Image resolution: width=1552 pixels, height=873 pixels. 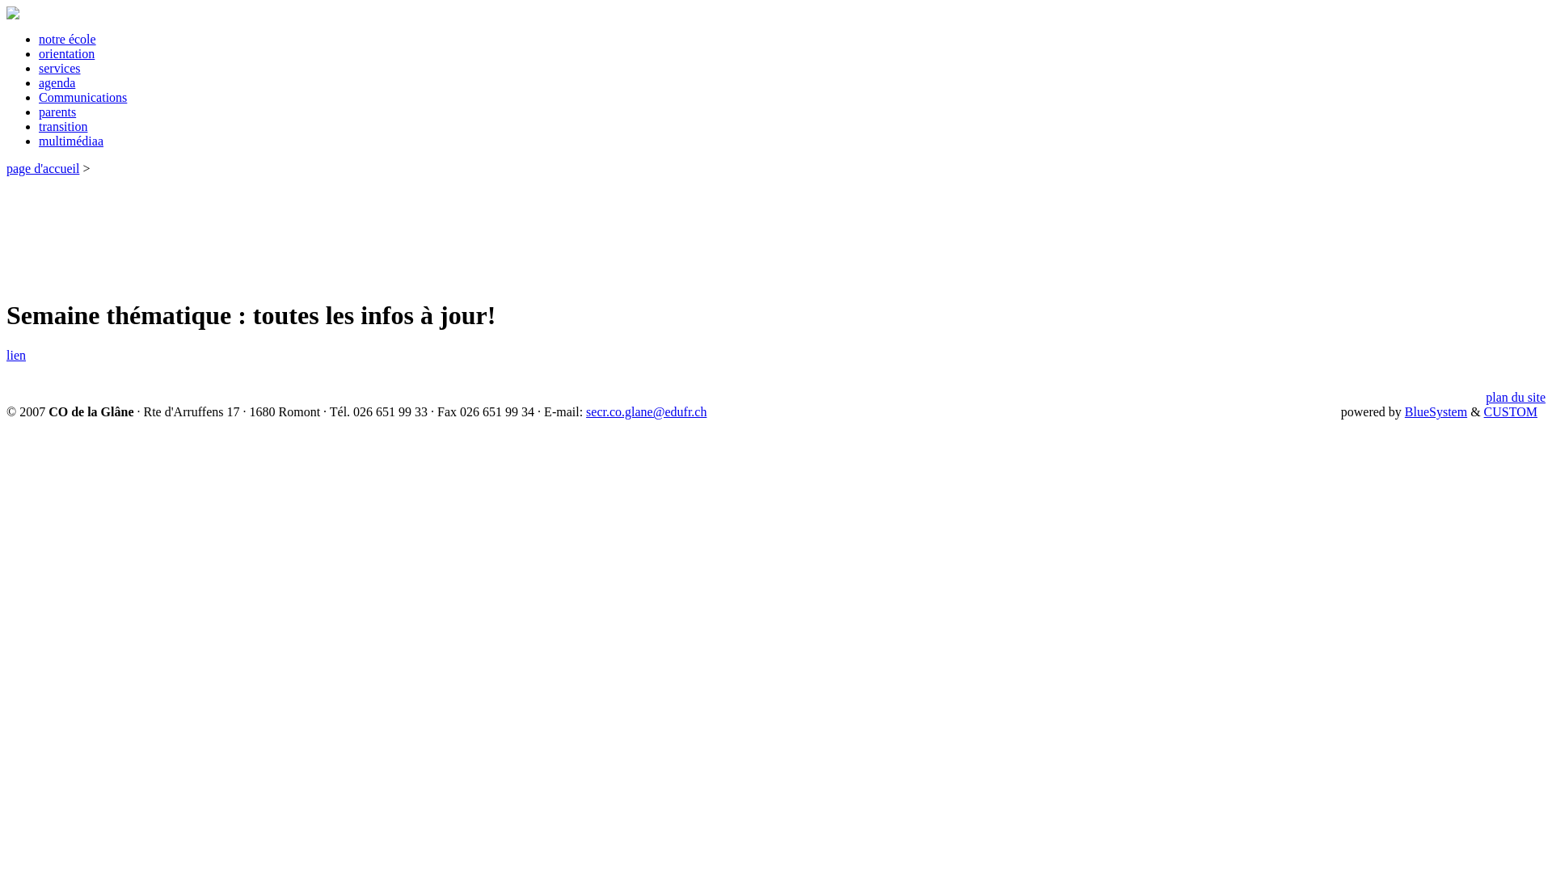 What do you see at coordinates (647, 412) in the screenshot?
I see `secr.co.glane@edufr.ch` at bounding box center [647, 412].